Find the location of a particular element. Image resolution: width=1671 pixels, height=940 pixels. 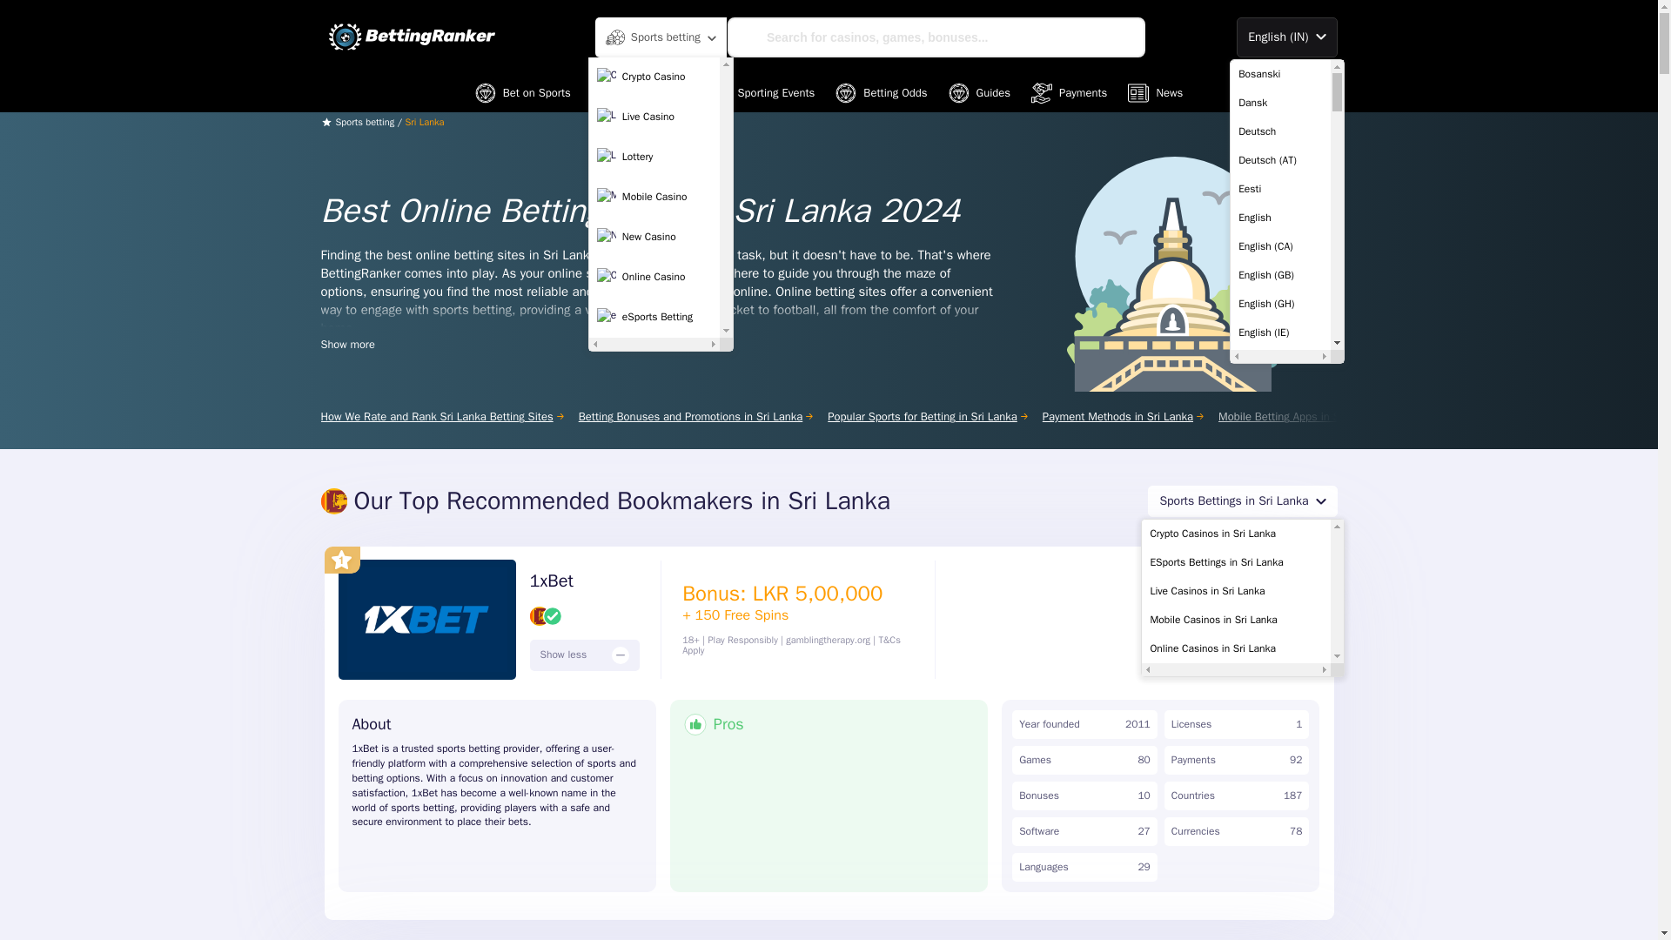

New Casino is located at coordinates (654, 237).